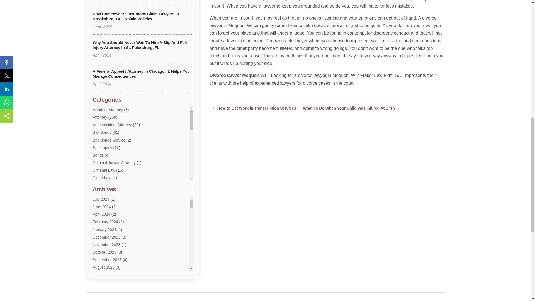 The image size is (535, 301). What do you see at coordinates (108, 110) in the screenshot?
I see `Accident Attorney` at bounding box center [108, 110].